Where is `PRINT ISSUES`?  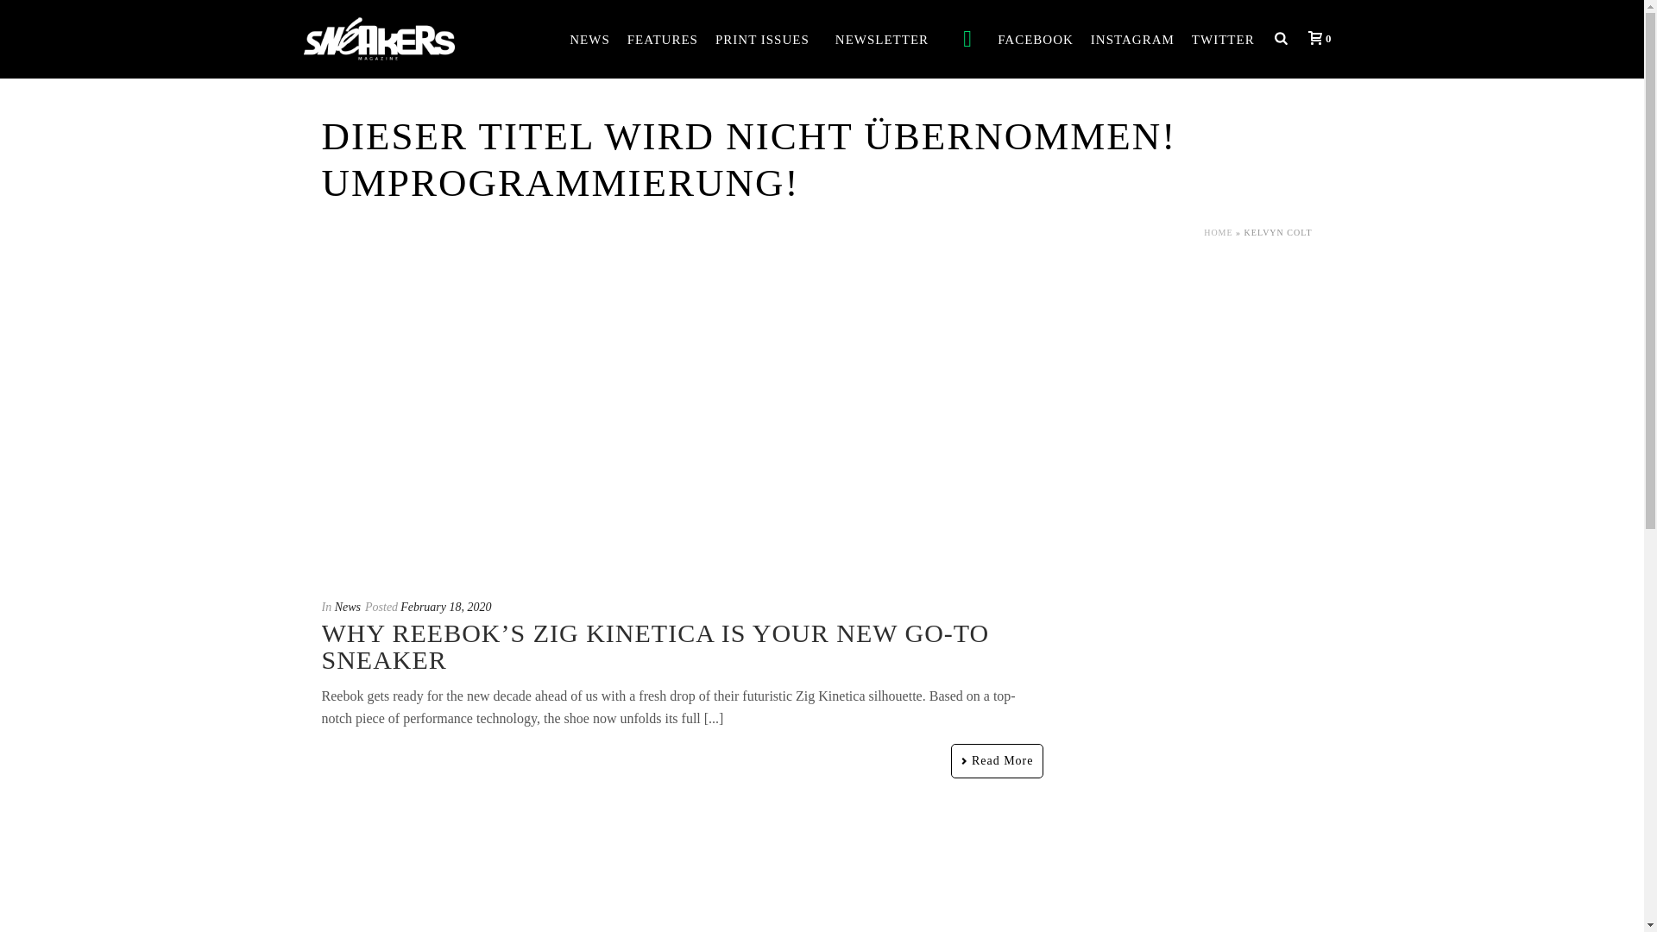
PRINT ISSUES is located at coordinates (763, 40).